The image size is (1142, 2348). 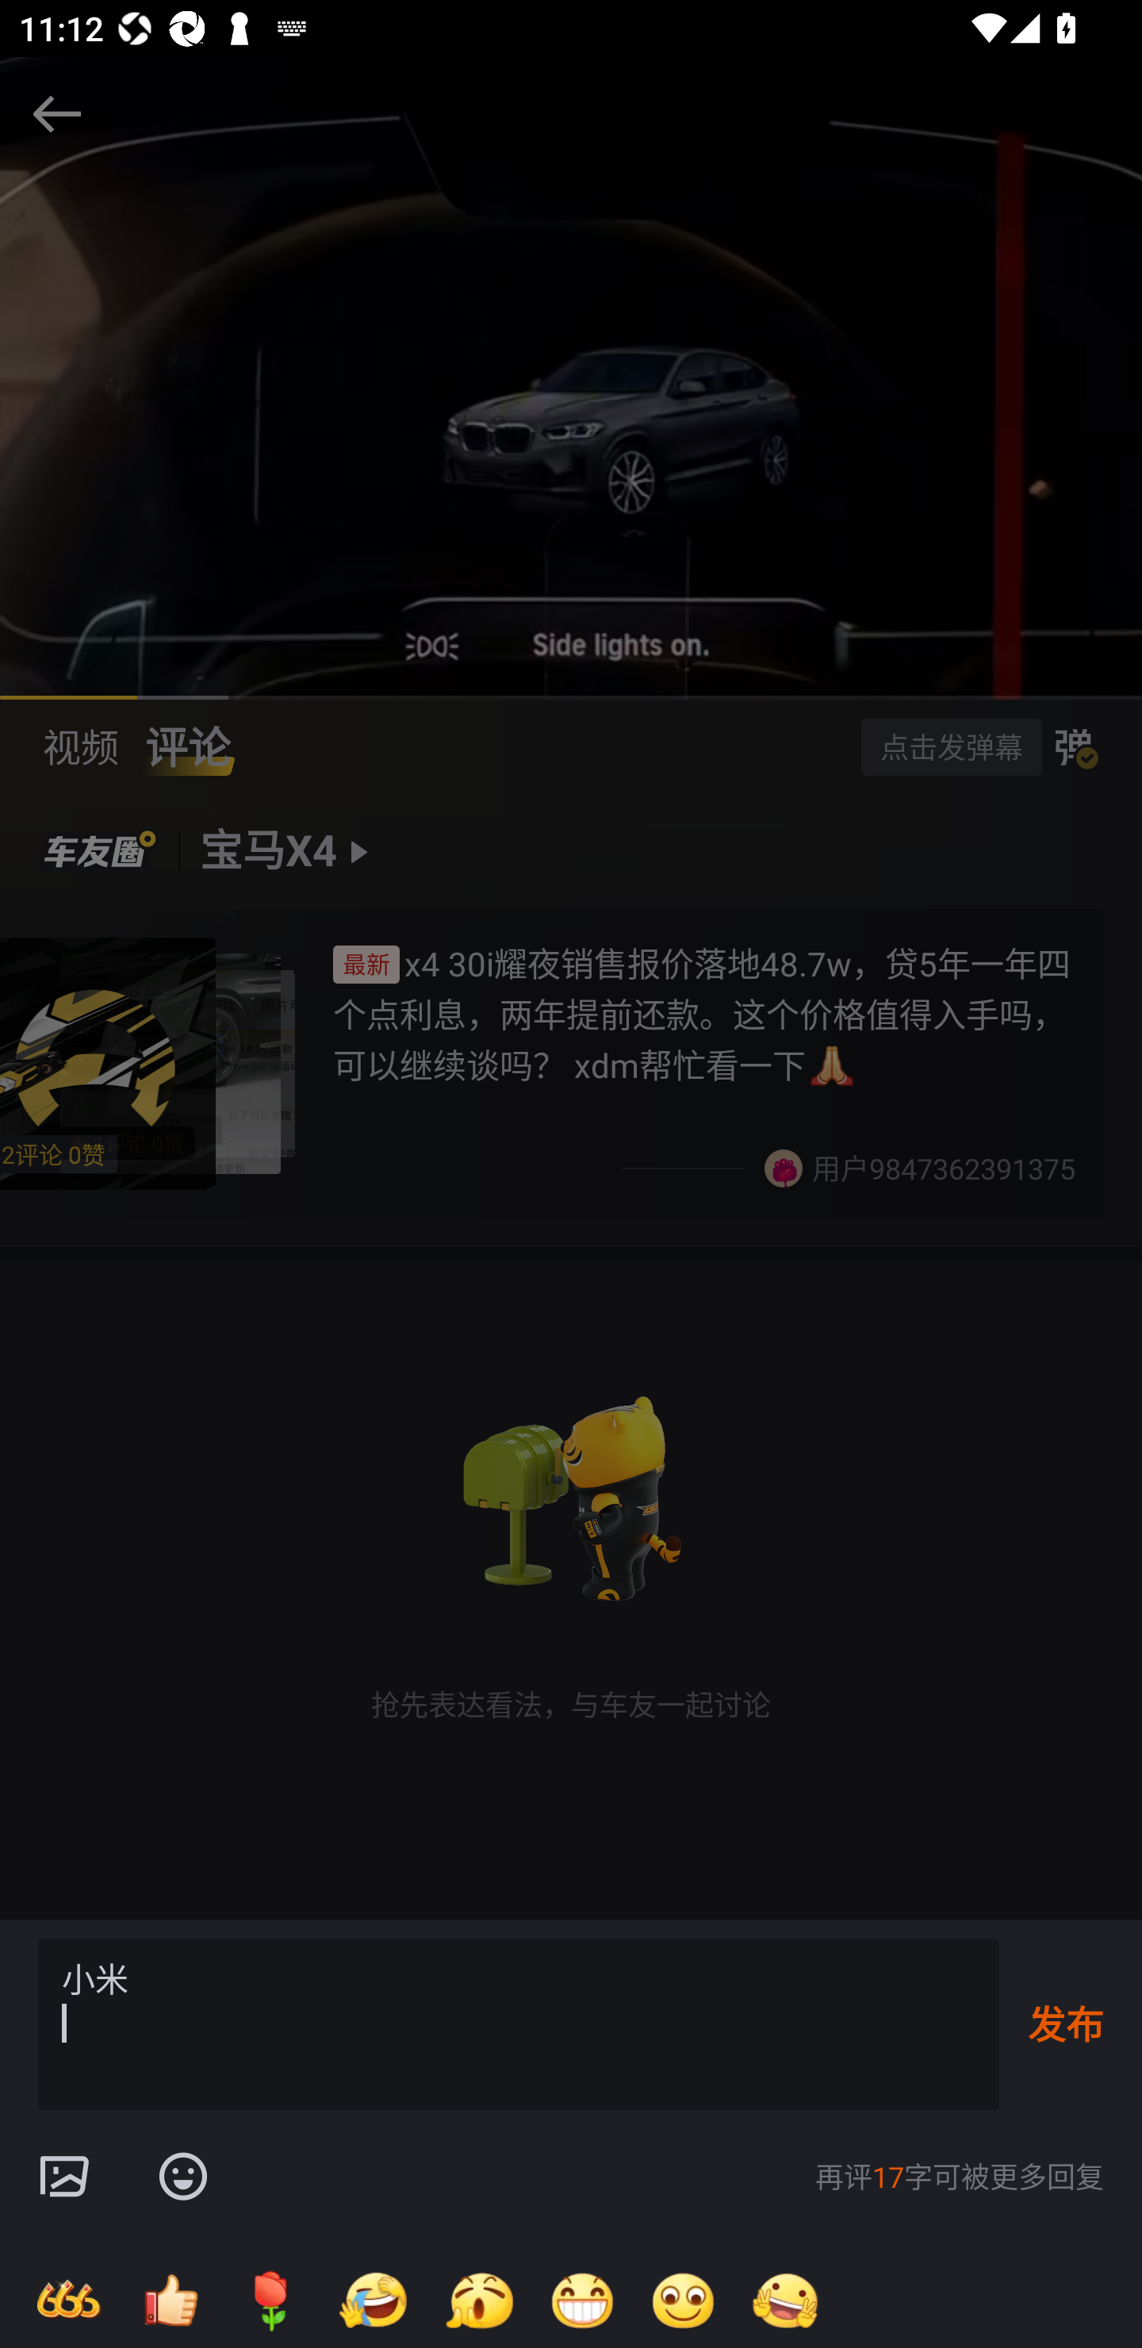 What do you see at coordinates (582, 2300) in the screenshot?
I see `[呲牙]` at bounding box center [582, 2300].